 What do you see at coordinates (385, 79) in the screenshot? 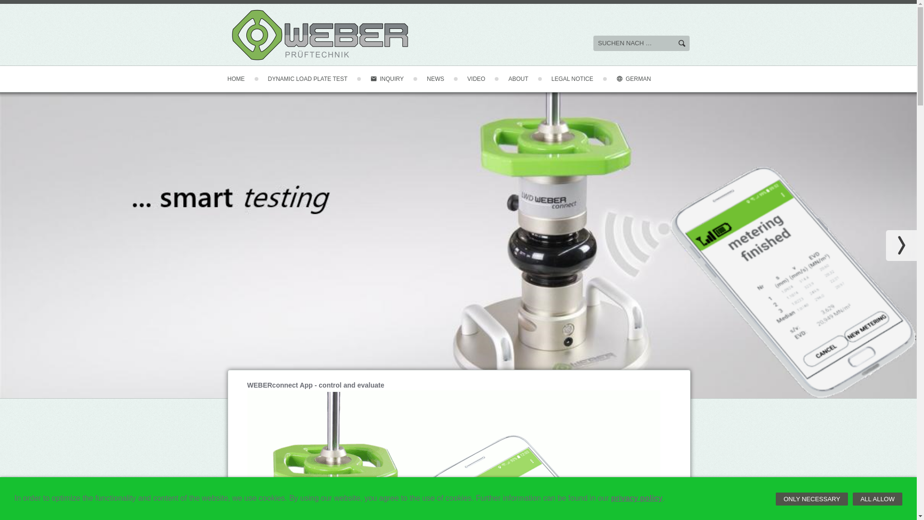
I see `INQUIRY` at bounding box center [385, 79].